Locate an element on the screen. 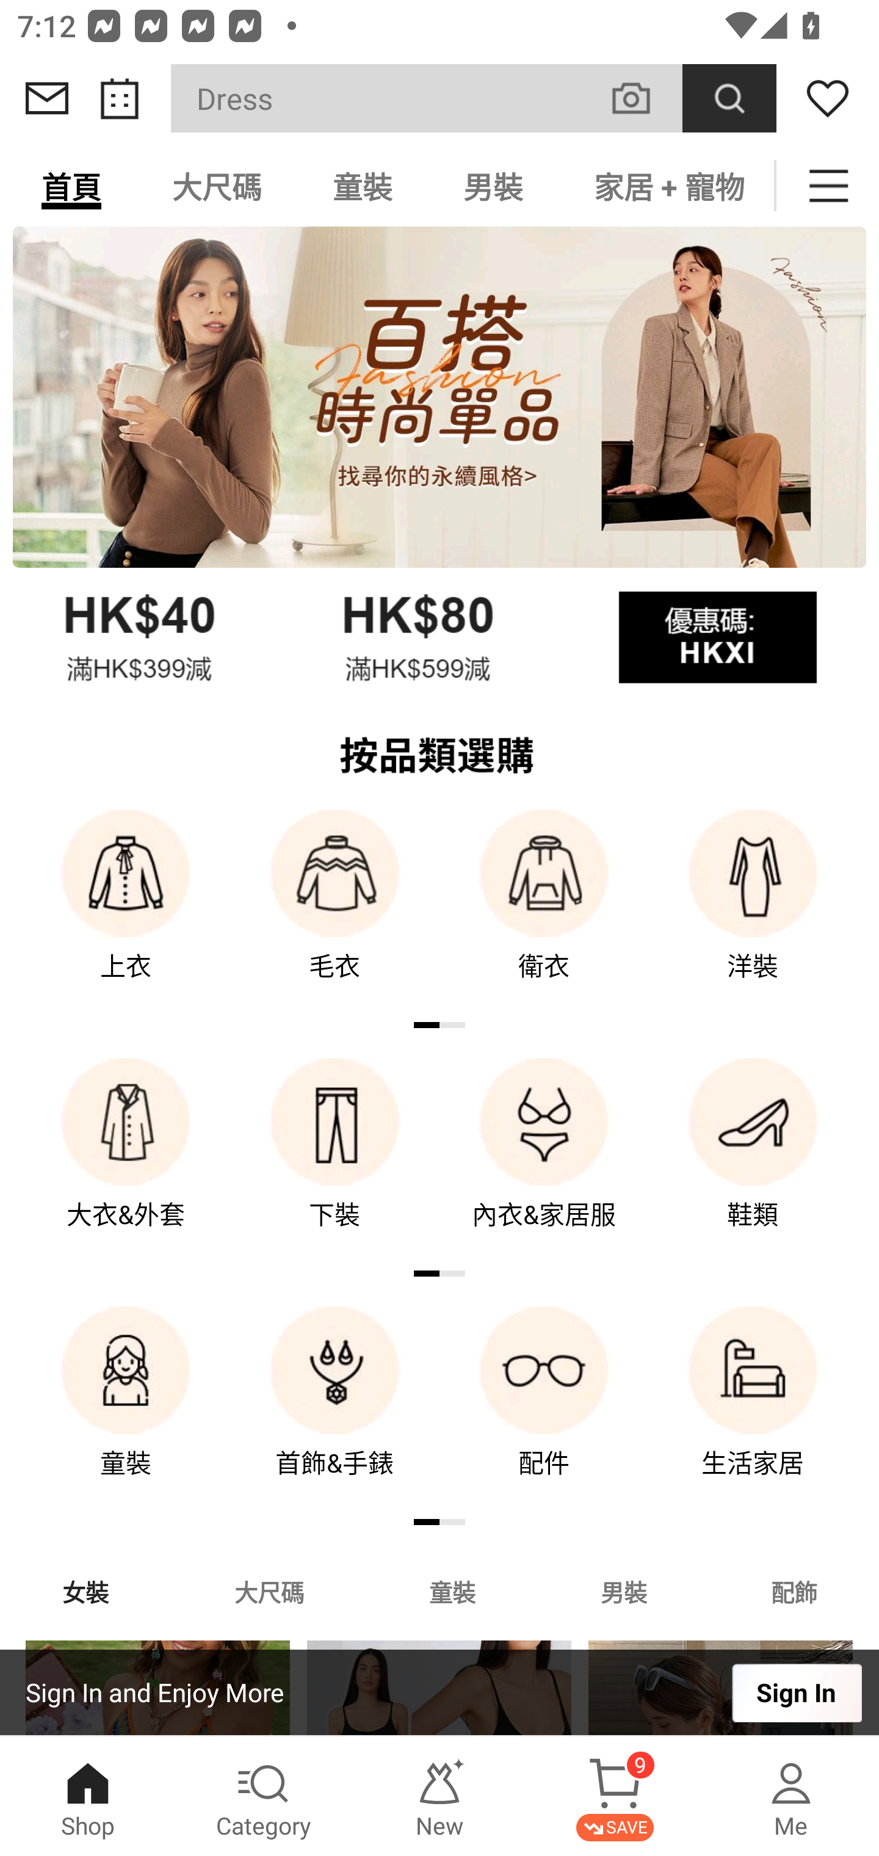 This screenshot has width=879, height=1856. 內衣&家居服 is located at coordinates (544, 1160).